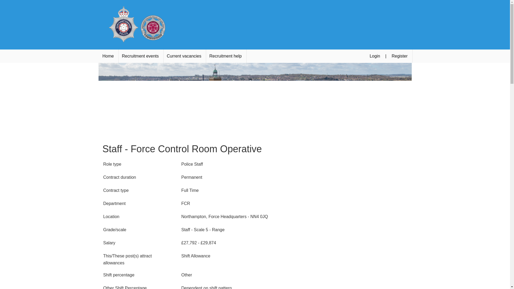 The image size is (514, 289). What do you see at coordinates (225, 56) in the screenshot?
I see `Recruitment help` at bounding box center [225, 56].